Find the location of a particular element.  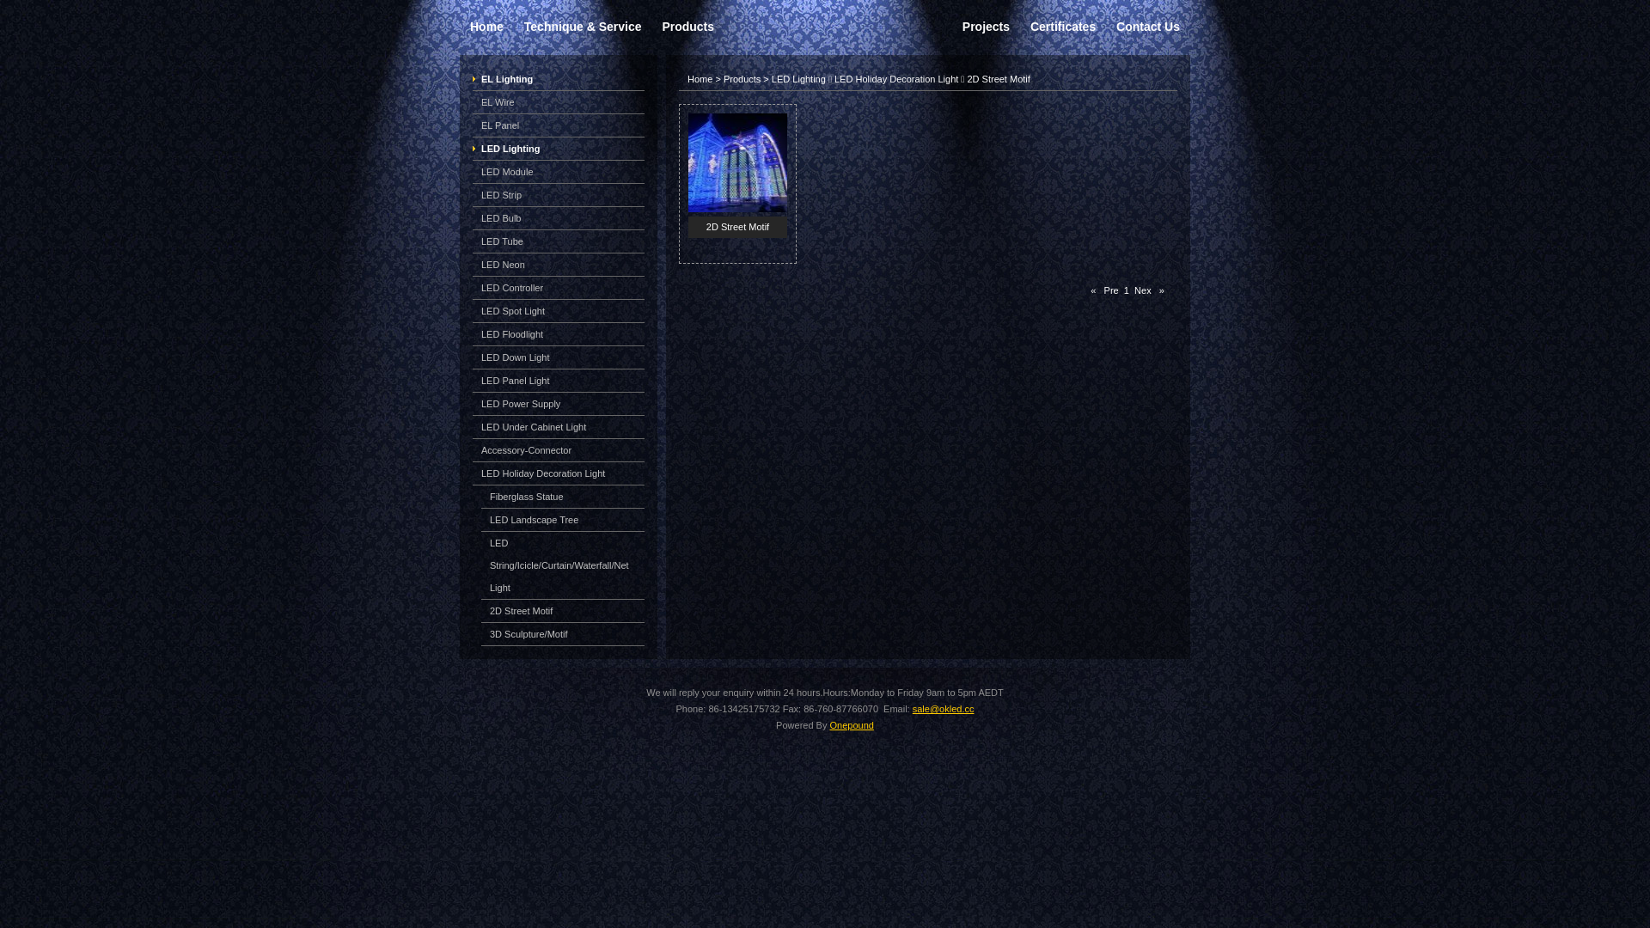

LED Under Cabinet Light is located at coordinates (534, 427).